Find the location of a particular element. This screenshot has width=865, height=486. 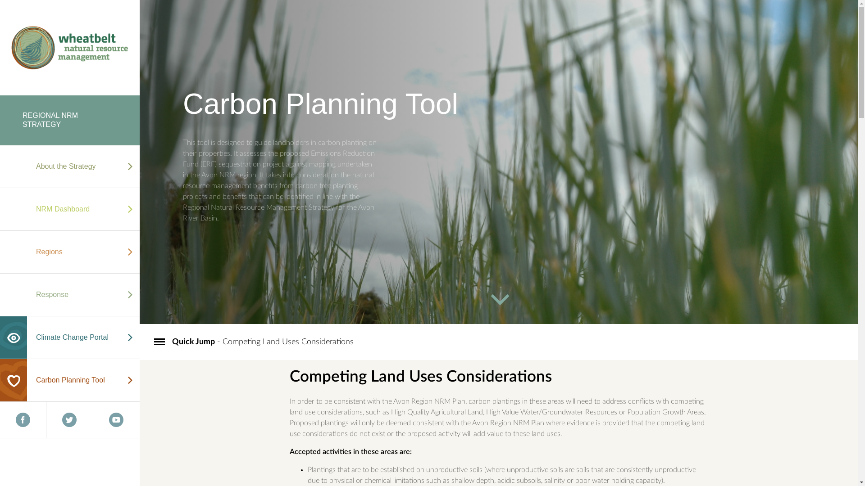

Home is located at coordinates (70, 48).